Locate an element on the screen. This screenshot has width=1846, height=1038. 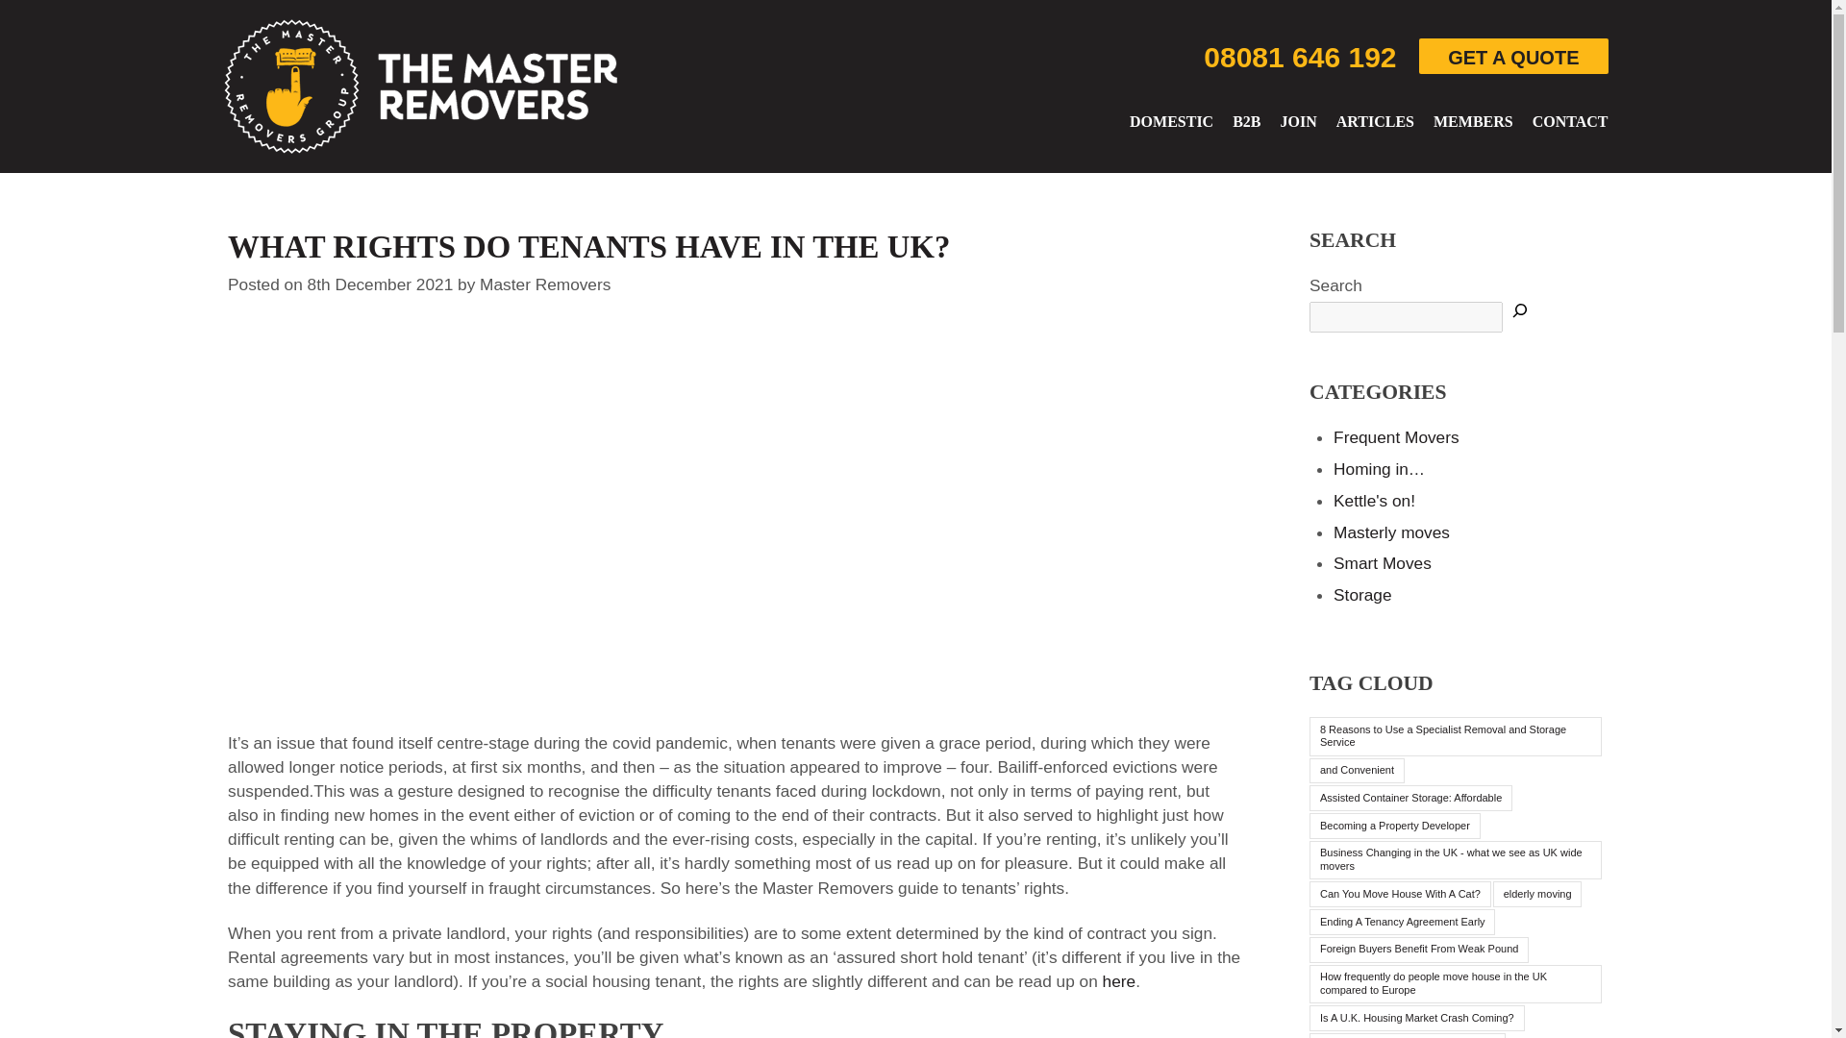
08081 646 192 is located at coordinates (1299, 58).